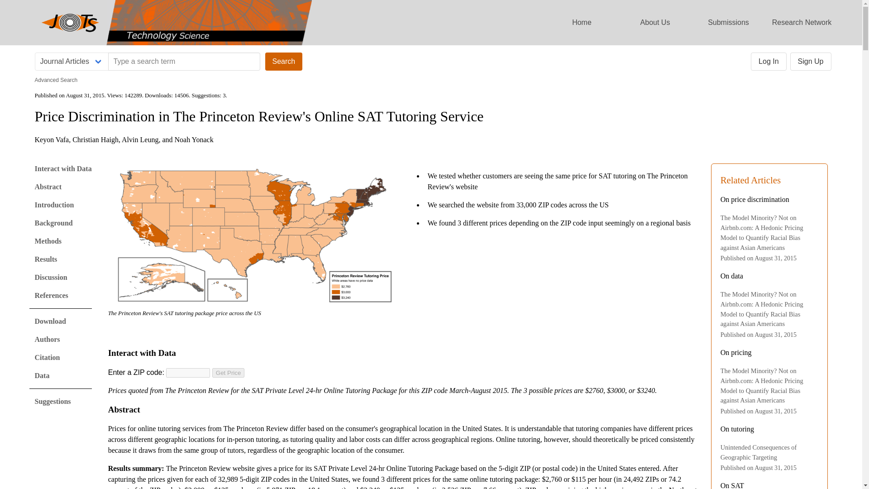 Image resolution: width=869 pixels, height=489 pixels. What do you see at coordinates (42, 375) in the screenshot?
I see `Data` at bounding box center [42, 375].